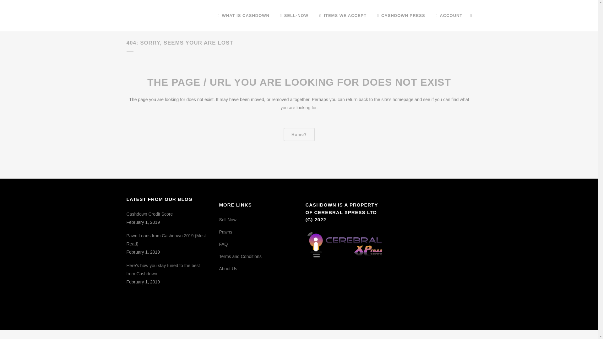 The image size is (603, 339). I want to click on ITEMS WE ACCEPT, so click(343, 16).